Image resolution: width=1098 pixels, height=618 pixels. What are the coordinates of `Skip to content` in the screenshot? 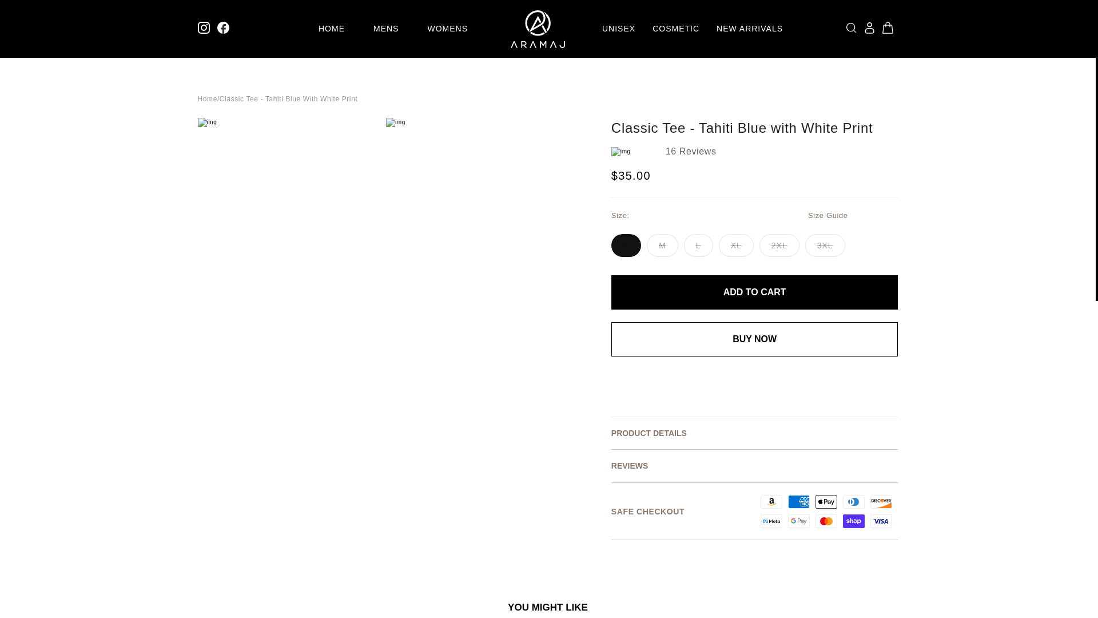 It's located at (34, 13).